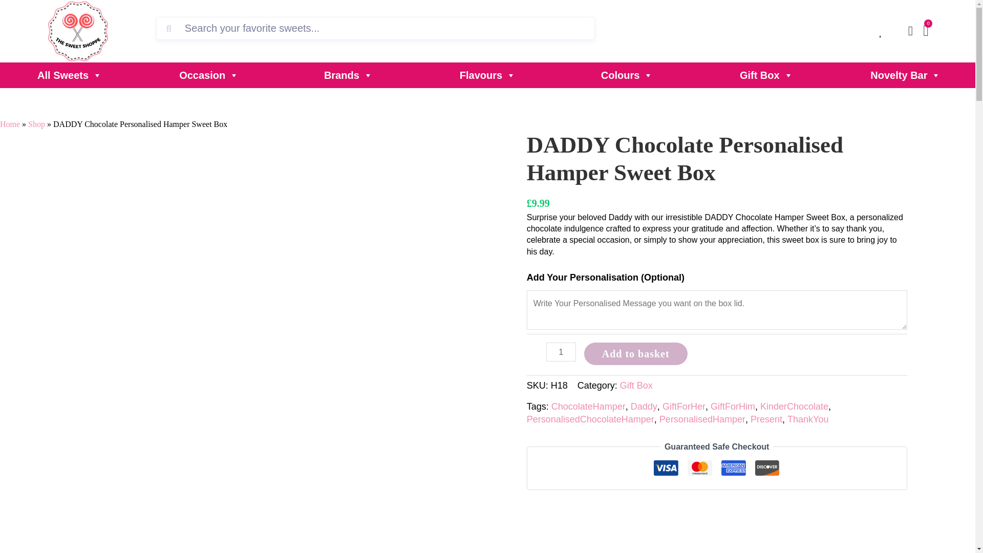 The height and width of the screenshot is (553, 983). What do you see at coordinates (561, 352) in the screenshot?
I see `1` at bounding box center [561, 352].